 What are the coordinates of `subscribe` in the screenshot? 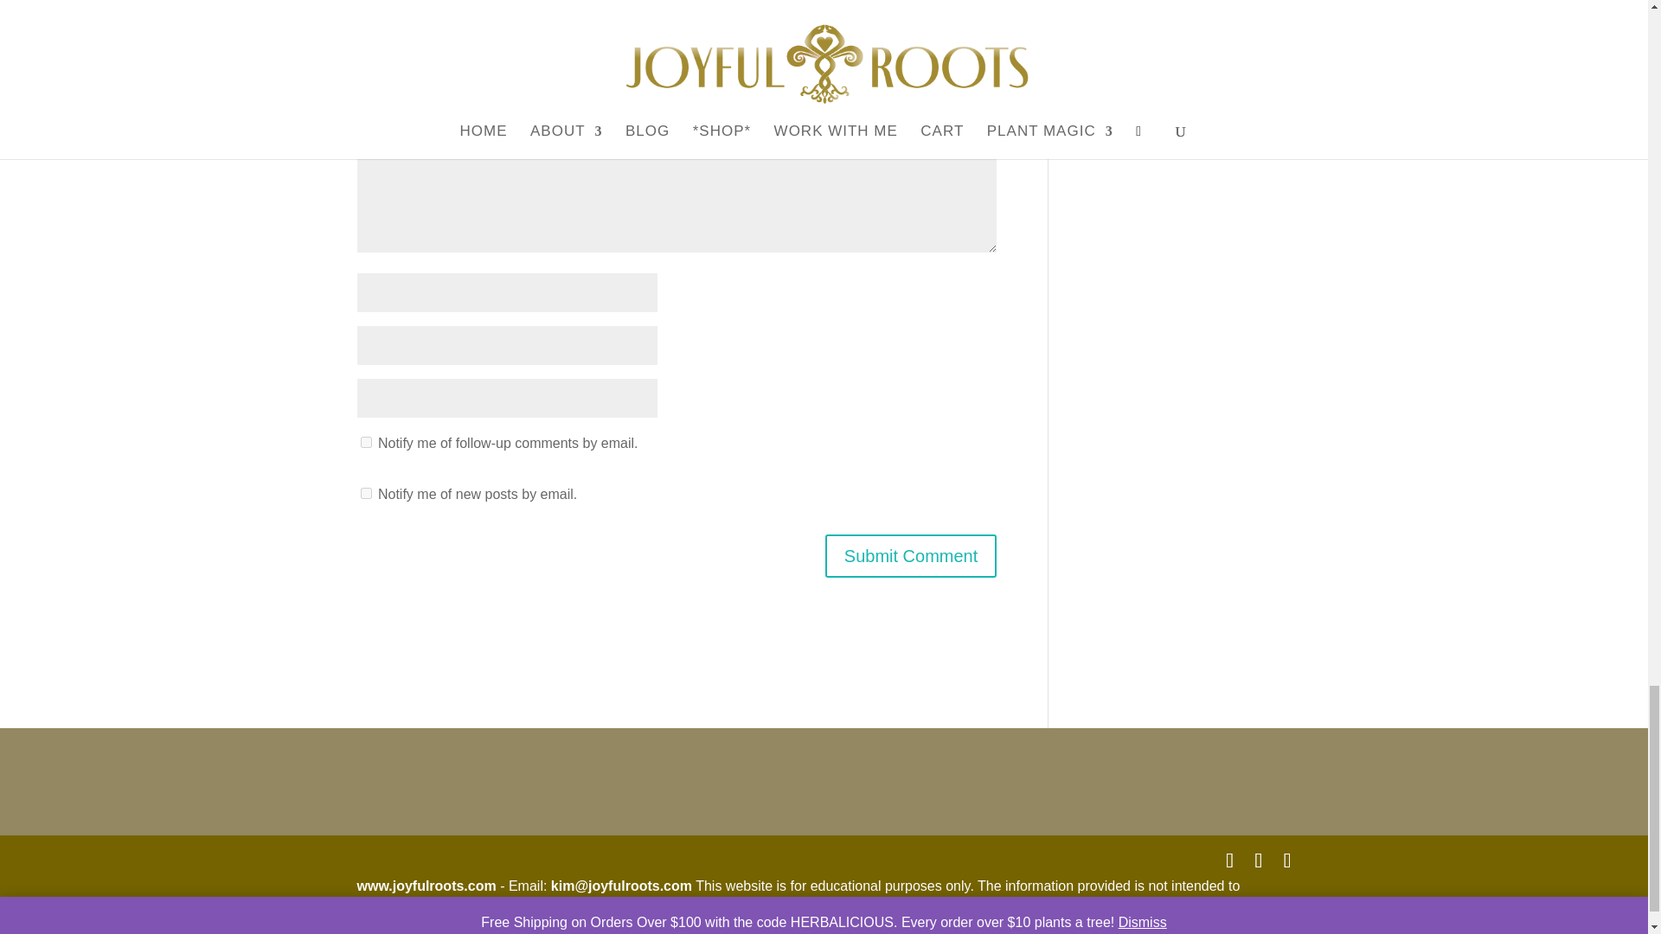 It's located at (365, 443).